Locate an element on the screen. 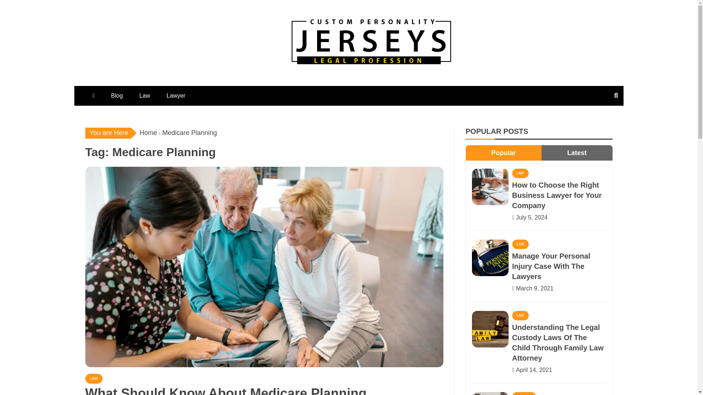 The height and width of the screenshot is (395, 703). Blog is located at coordinates (116, 96).